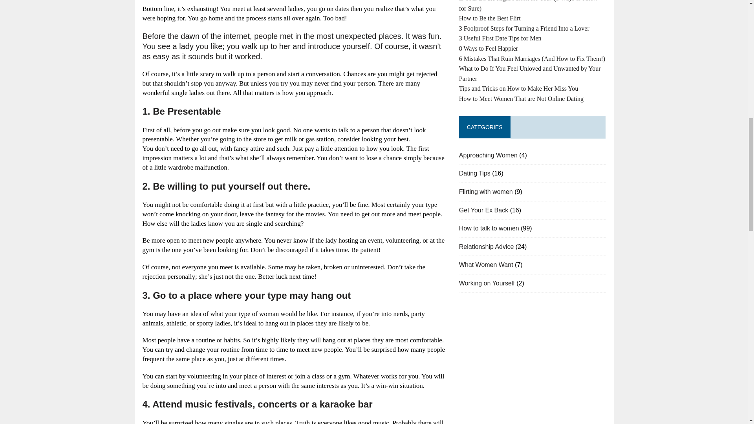 This screenshot has width=754, height=424. What do you see at coordinates (475, 174) in the screenshot?
I see `Dating Tips` at bounding box center [475, 174].